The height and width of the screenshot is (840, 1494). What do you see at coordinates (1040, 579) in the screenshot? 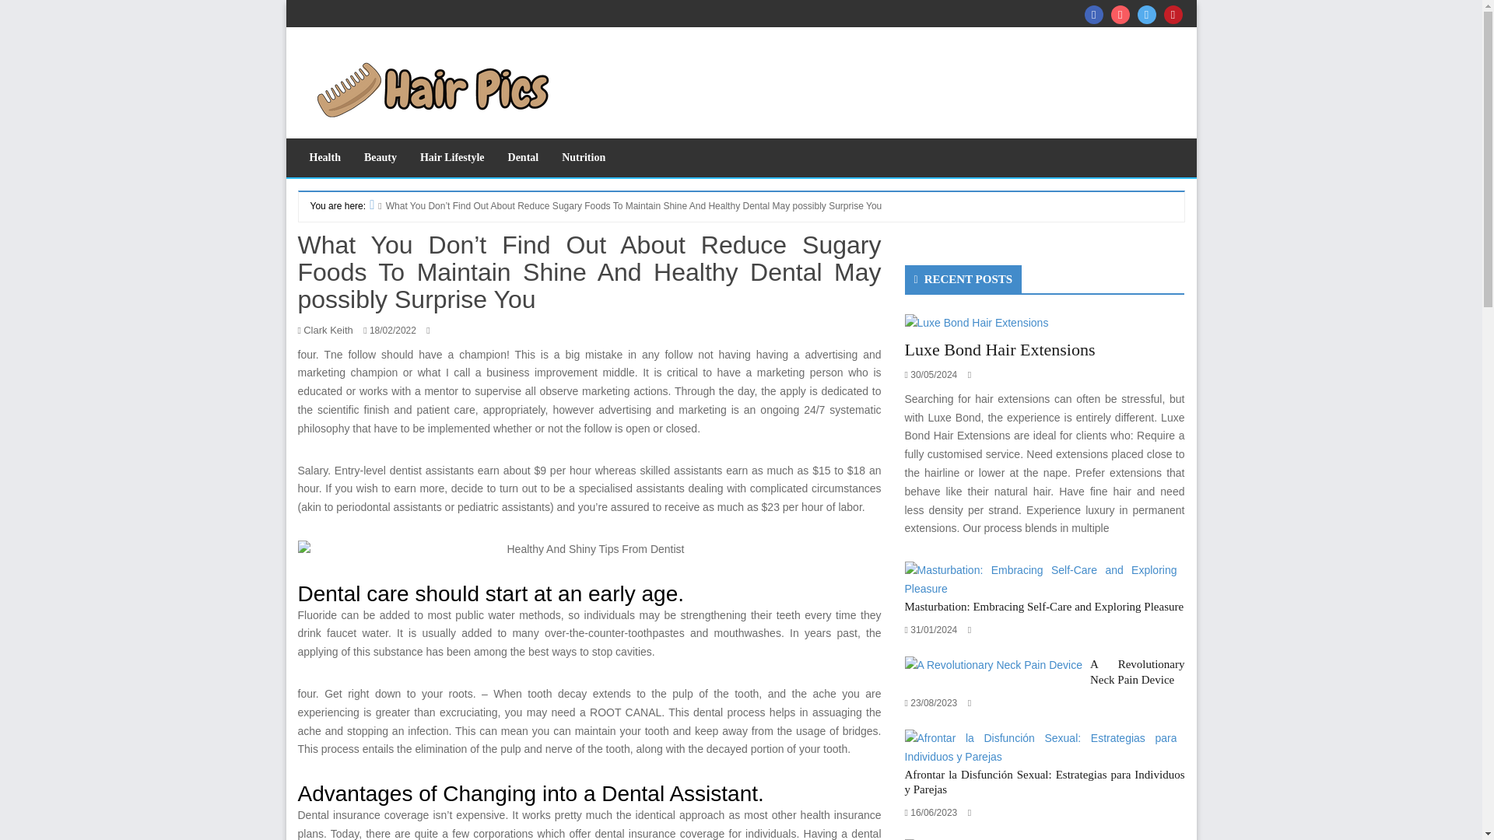
I see `Masturbation: Embracing Self-Care and Exploring Pleasure` at bounding box center [1040, 579].